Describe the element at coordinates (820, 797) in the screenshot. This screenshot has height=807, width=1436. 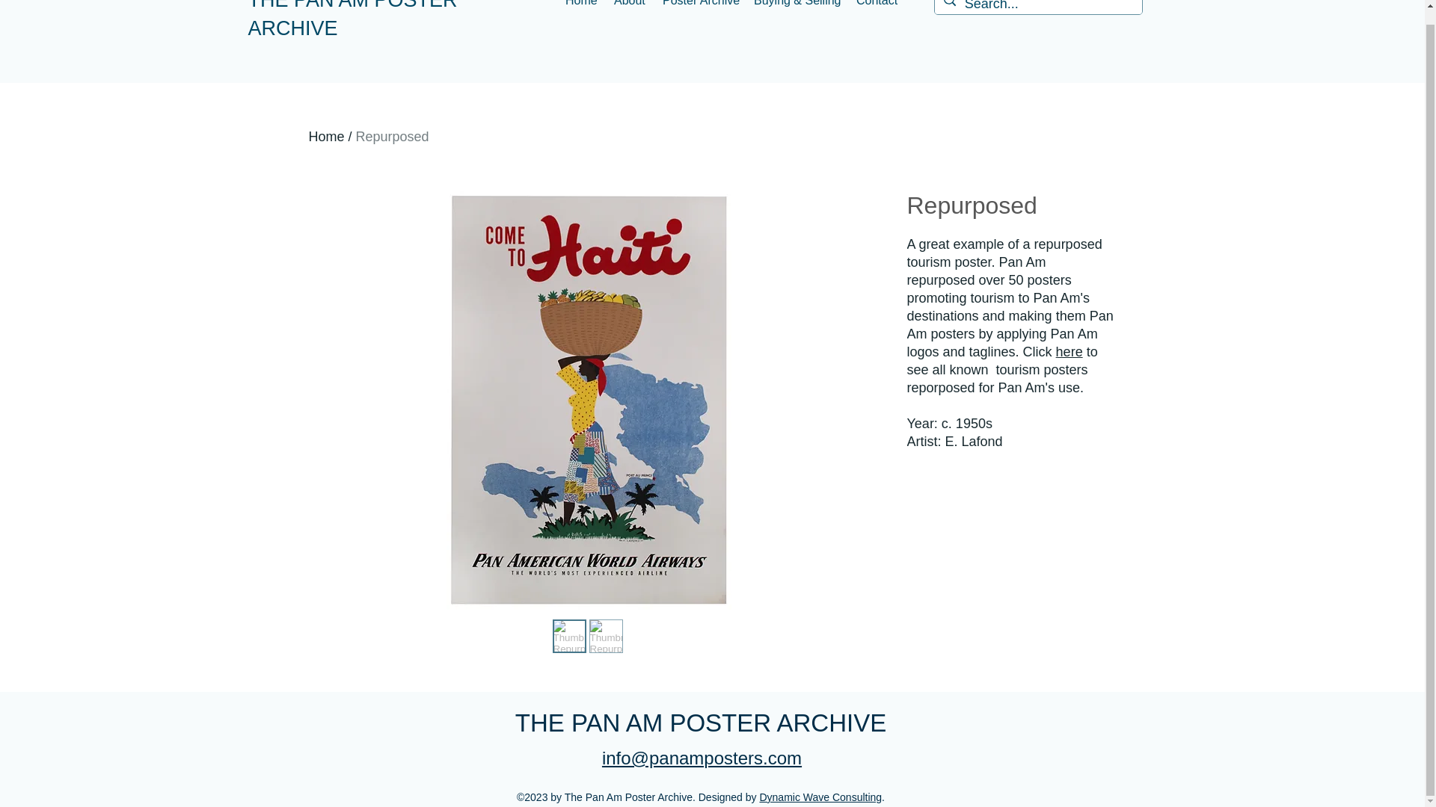
I see `Dynamic Wave Consulting` at that location.